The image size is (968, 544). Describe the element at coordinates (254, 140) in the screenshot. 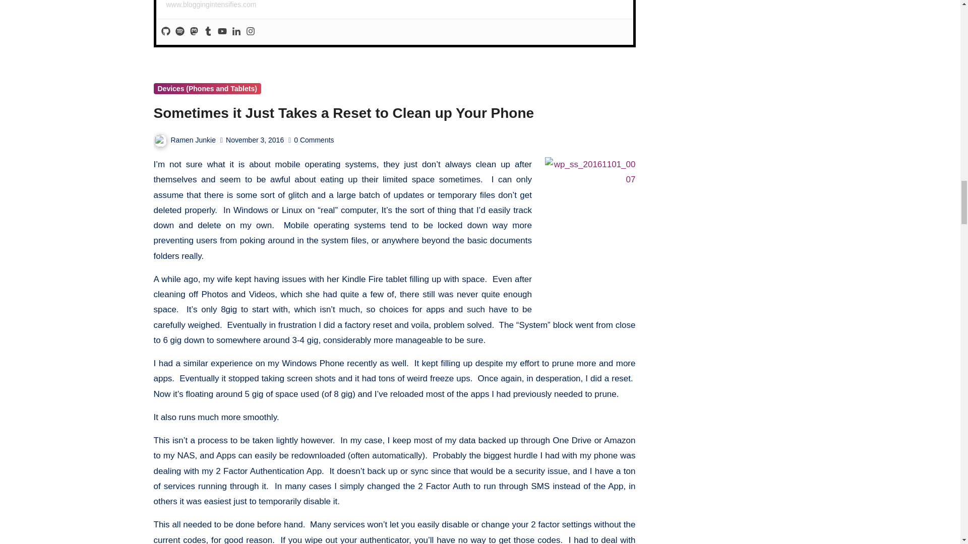

I see `November 3, 2016` at that location.